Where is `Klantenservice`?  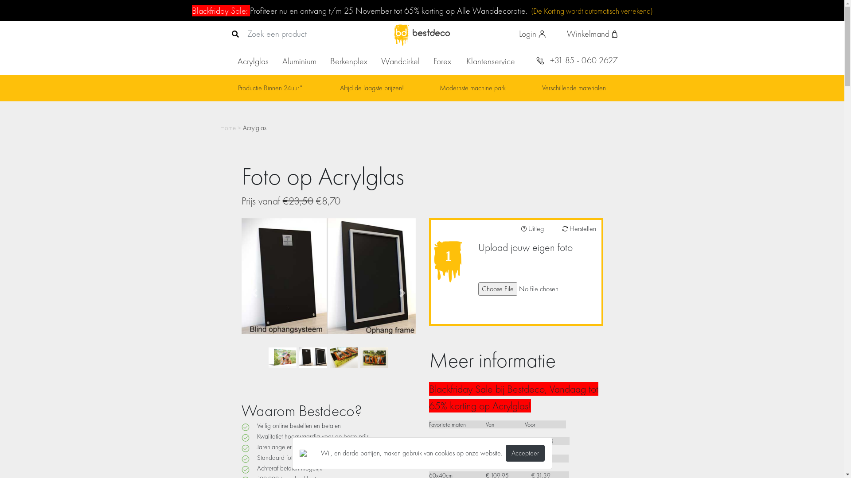
Klantenservice is located at coordinates (491, 61).